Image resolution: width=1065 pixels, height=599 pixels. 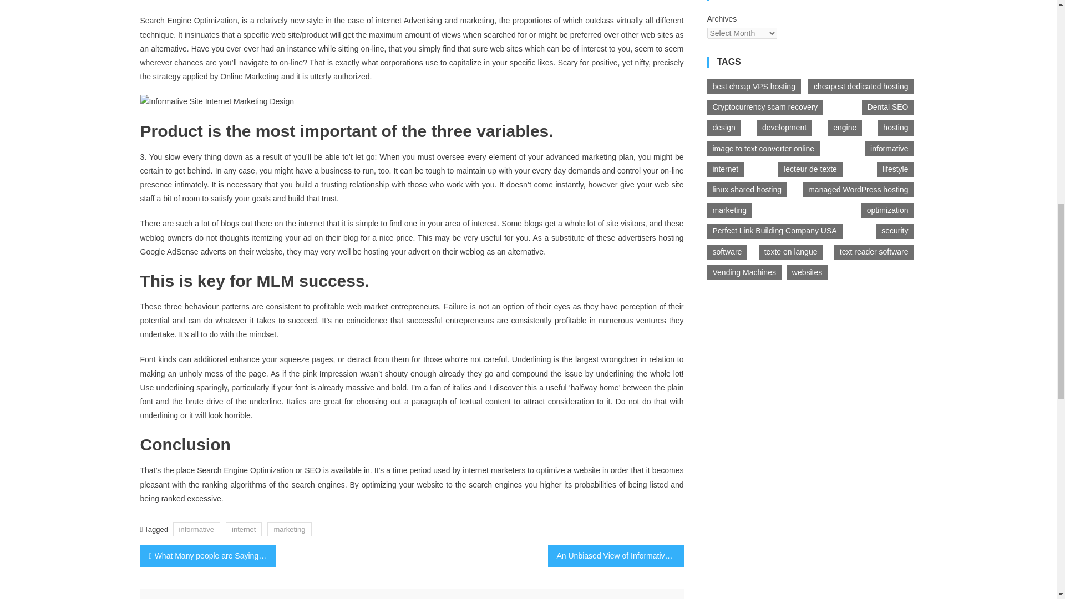 I want to click on marketing, so click(x=288, y=529).